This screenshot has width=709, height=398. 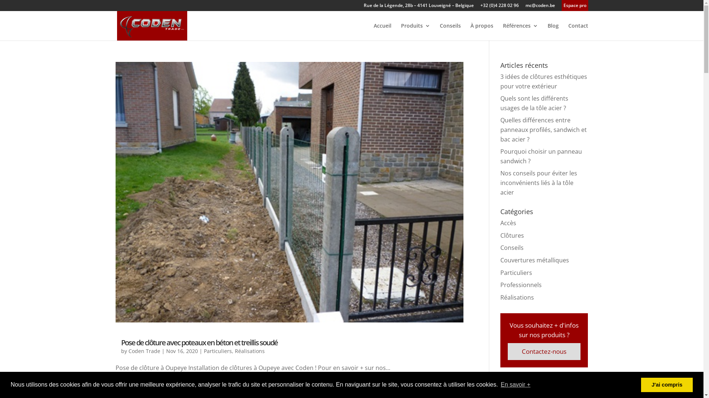 What do you see at coordinates (541, 156) in the screenshot?
I see `Pourquoi choisir un panneau sandwich ?` at bounding box center [541, 156].